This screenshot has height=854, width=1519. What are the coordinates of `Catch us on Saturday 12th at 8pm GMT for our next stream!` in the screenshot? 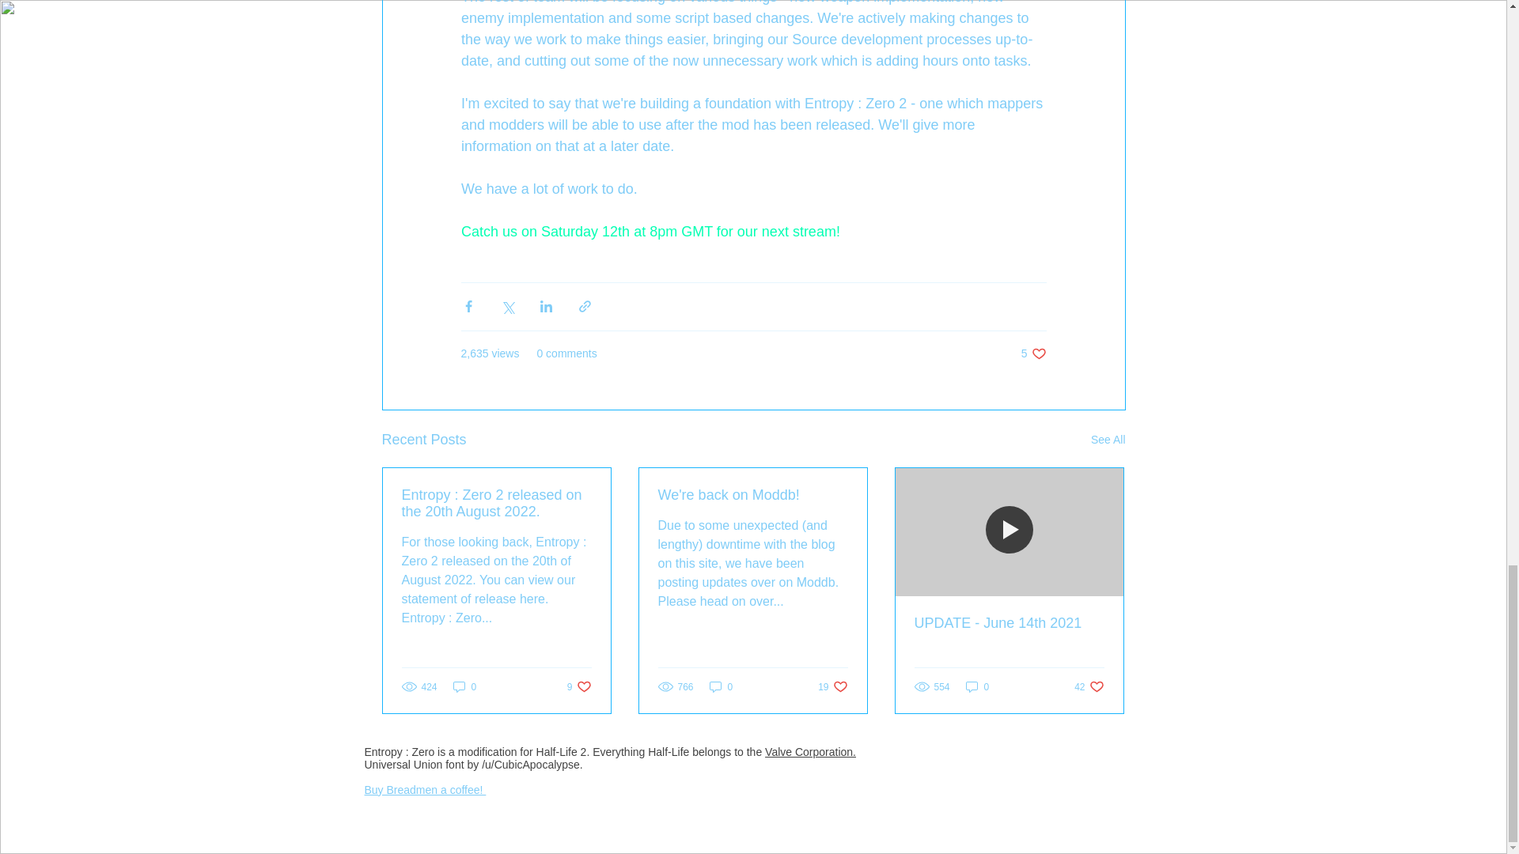 It's located at (1089, 686).